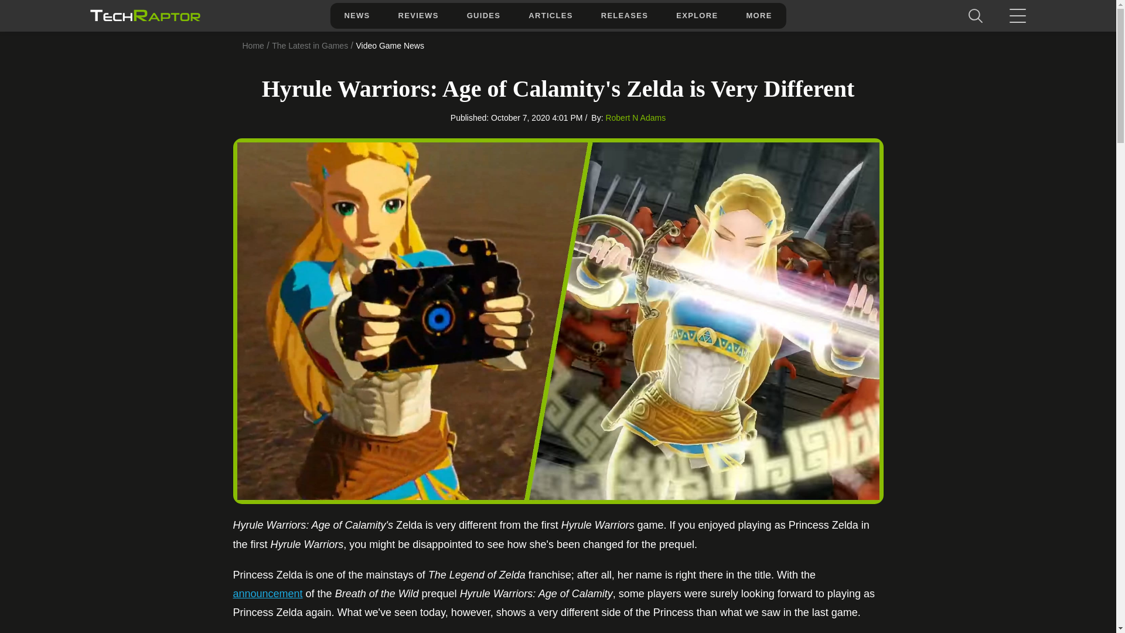  I want to click on NEWS, so click(356, 15).